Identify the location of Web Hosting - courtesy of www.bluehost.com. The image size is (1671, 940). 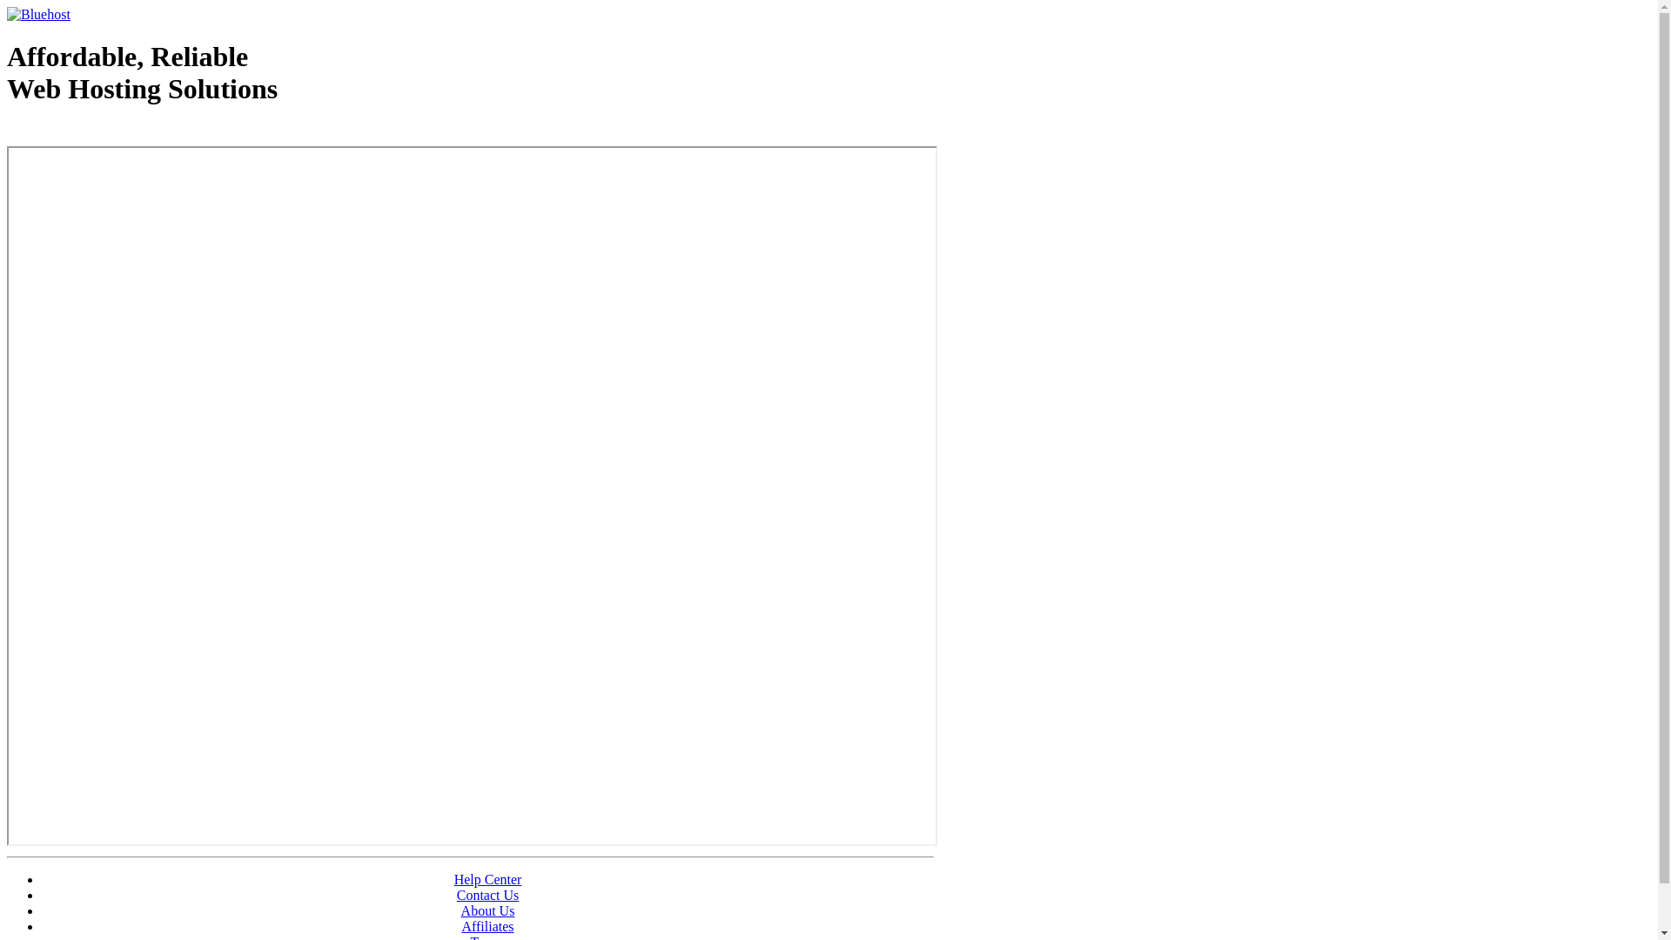
(108, 133).